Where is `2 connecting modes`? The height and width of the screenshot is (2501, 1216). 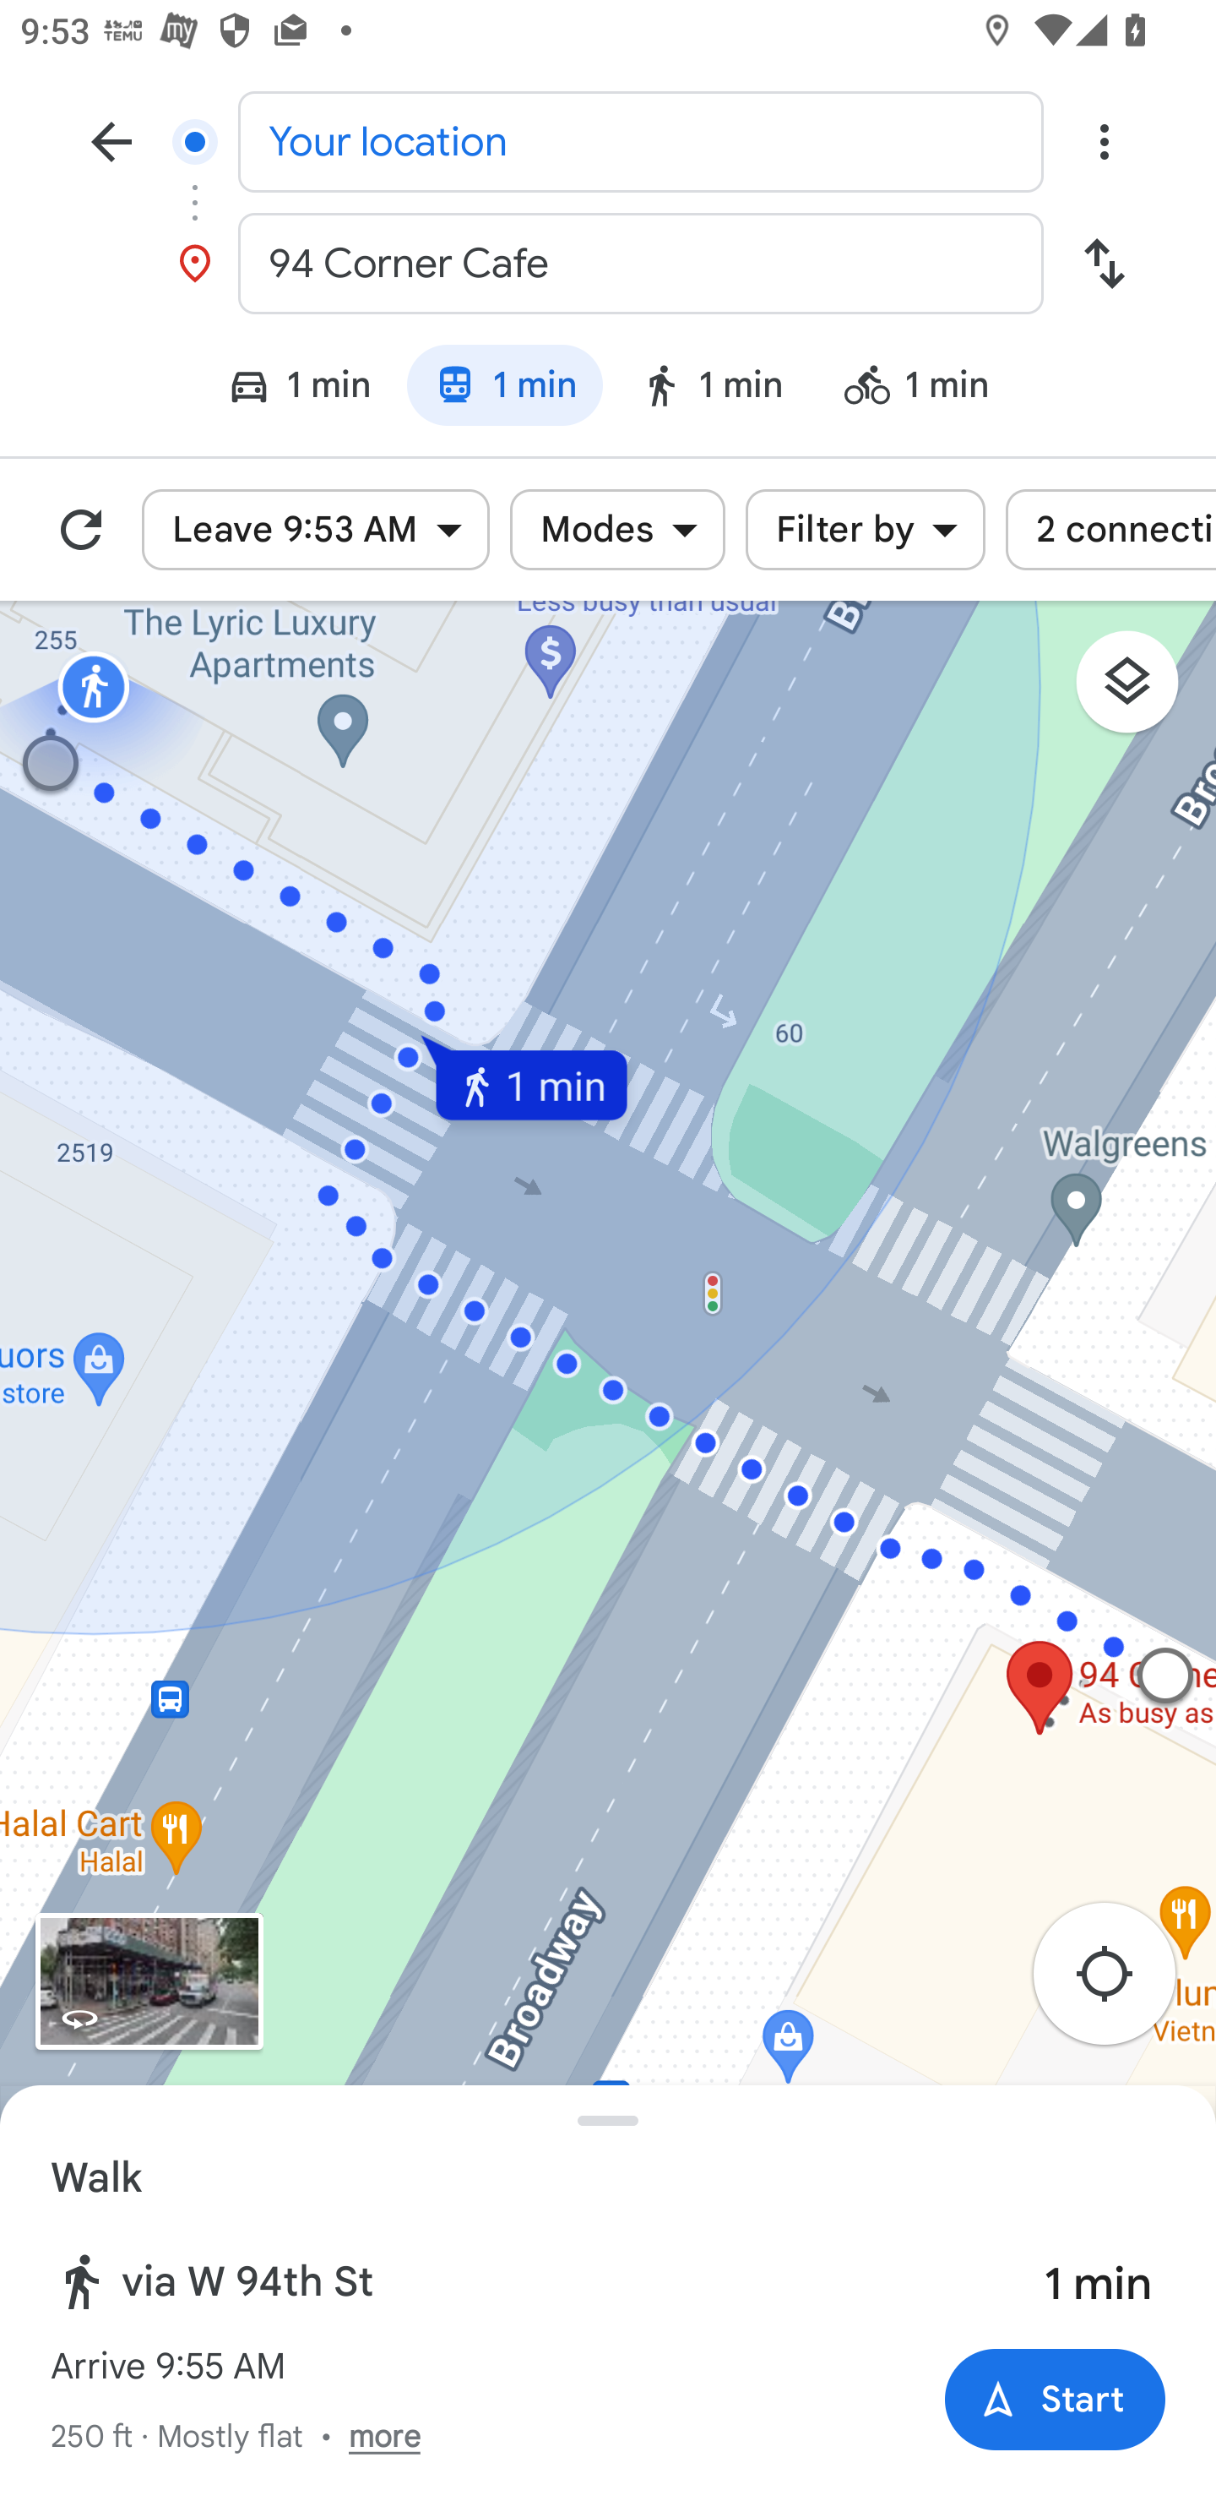
2 connecting modes is located at coordinates (1110, 530).